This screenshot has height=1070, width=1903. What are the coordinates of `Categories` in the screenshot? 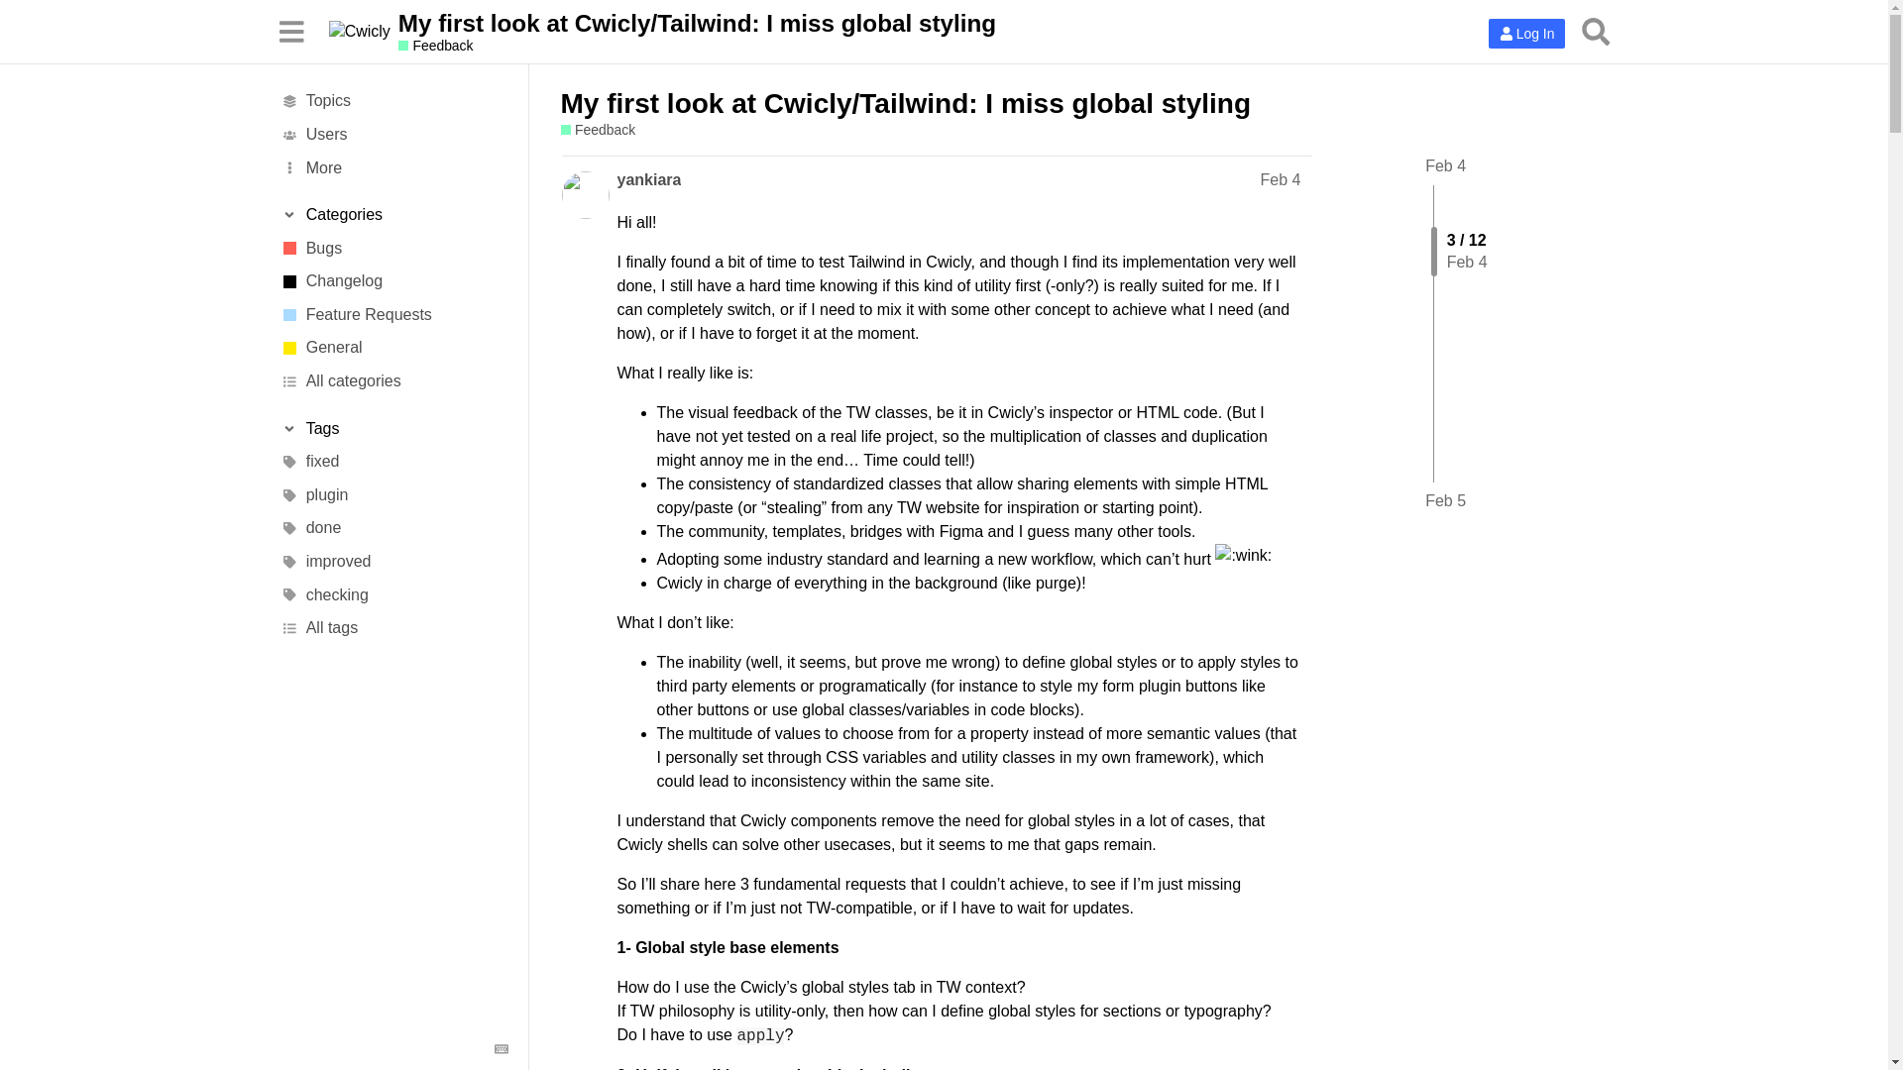 It's located at (393, 214).